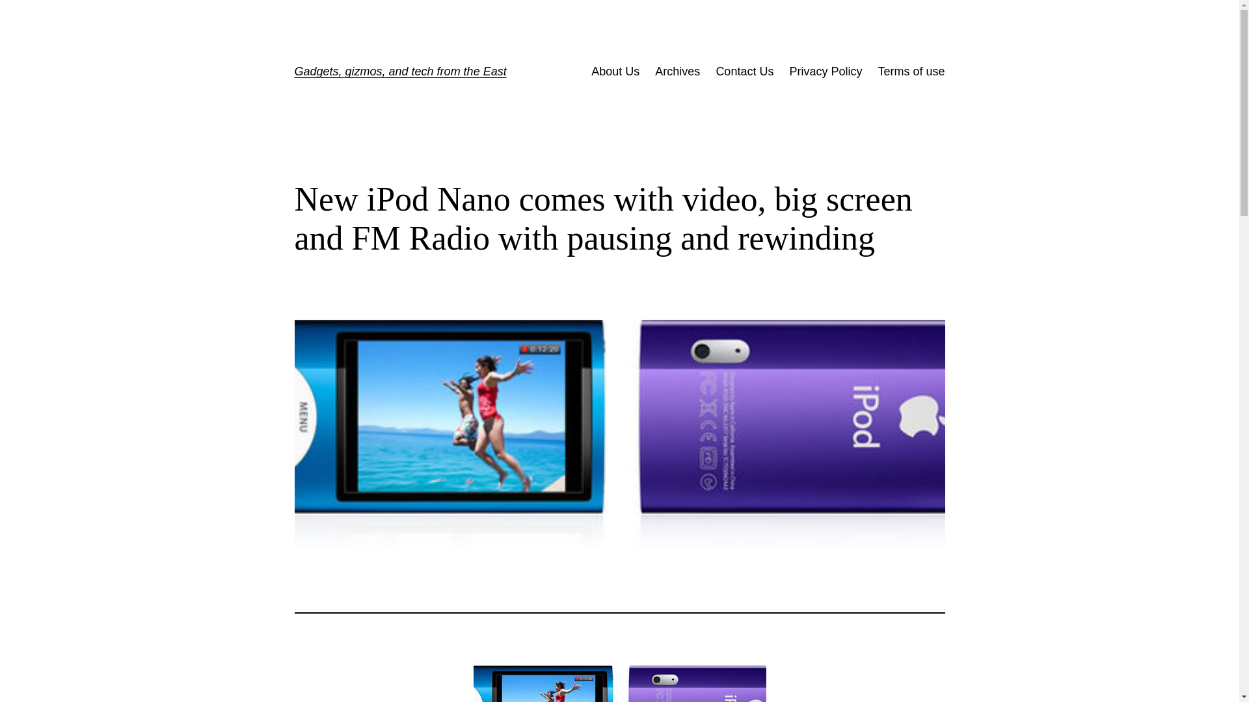 This screenshot has width=1249, height=702. I want to click on Archives, so click(677, 71).